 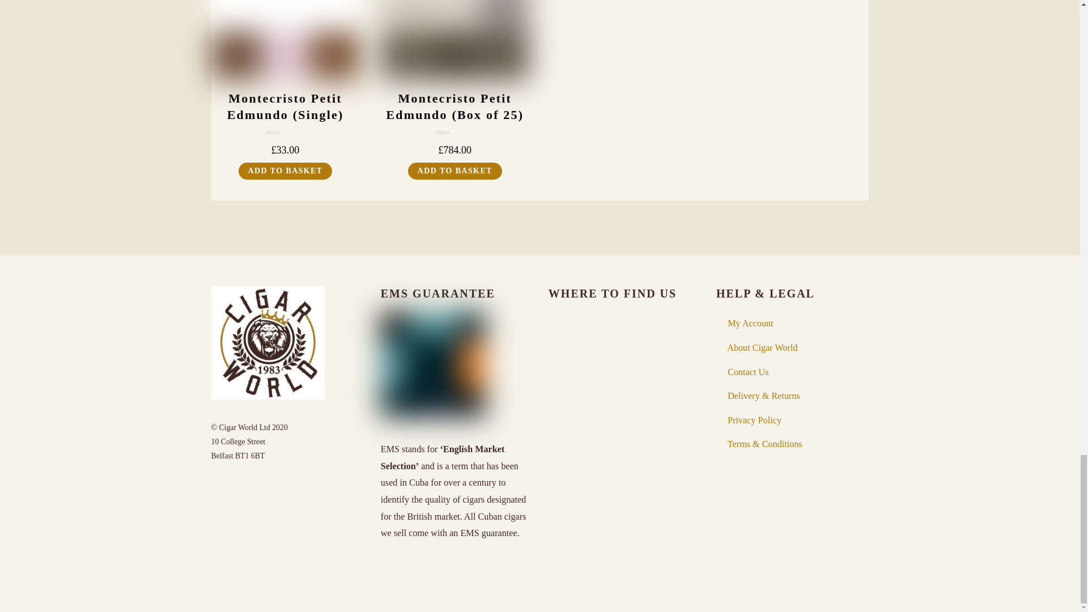 What do you see at coordinates (284, 40) in the screenshot?
I see `montecristo-petit-edmundo-single` at bounding box center [284, 40].